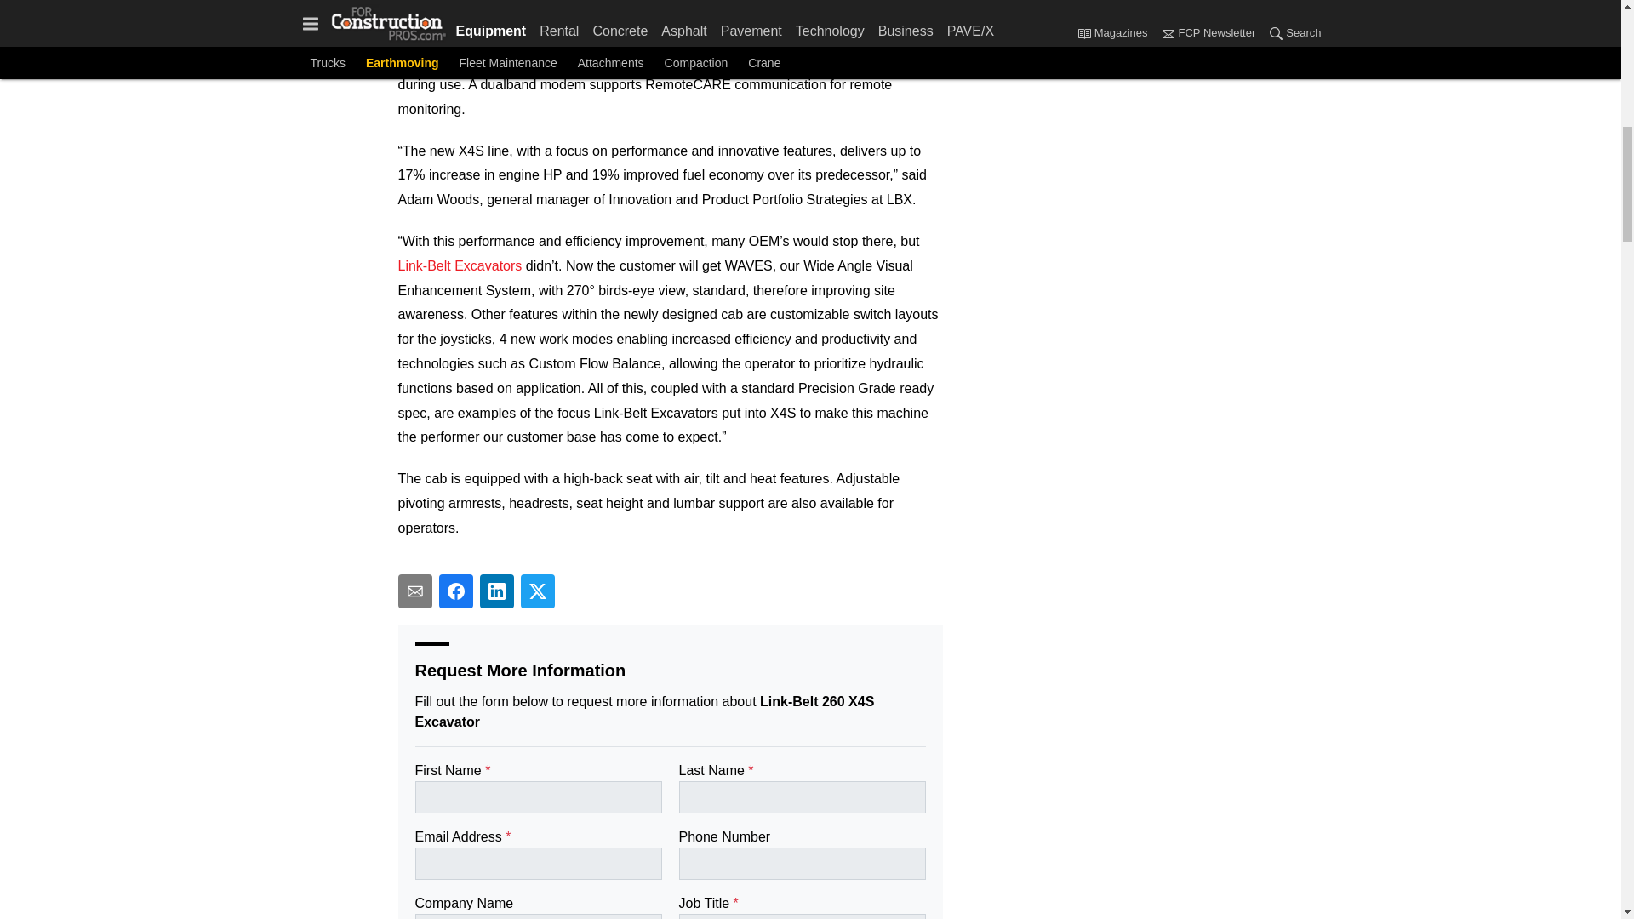 The height and width of the screenshot is (919, 1634). I want to click on Share To facebook, so click(456, 591).